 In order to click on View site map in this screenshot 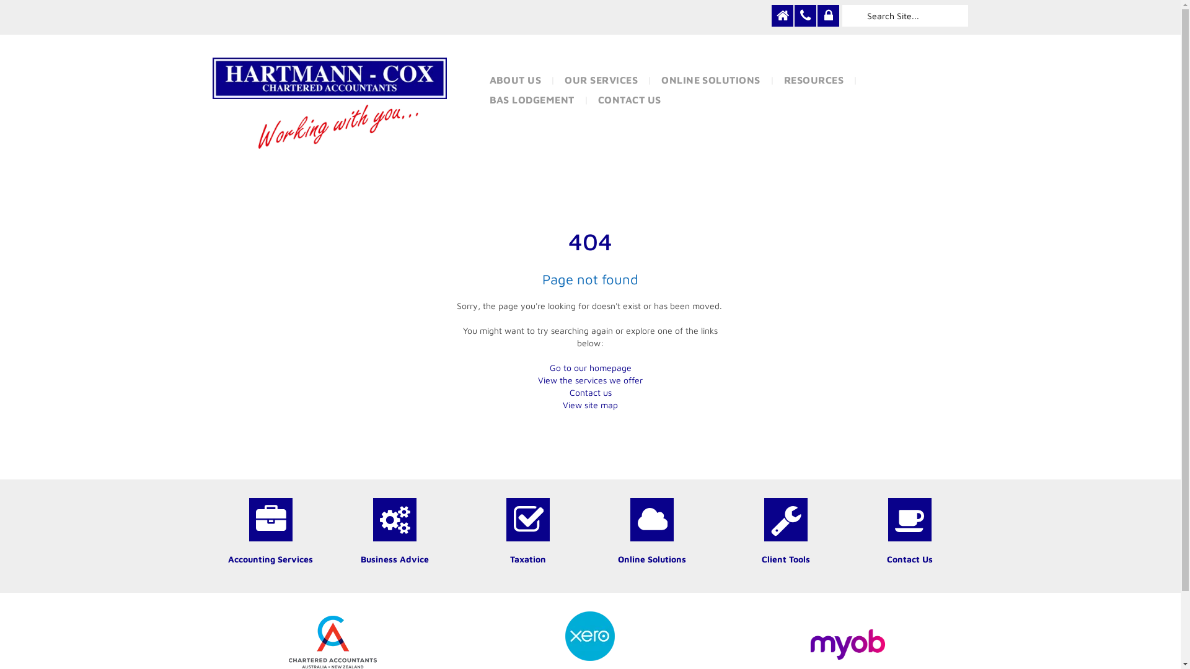, I will do `click(590, 405)`.